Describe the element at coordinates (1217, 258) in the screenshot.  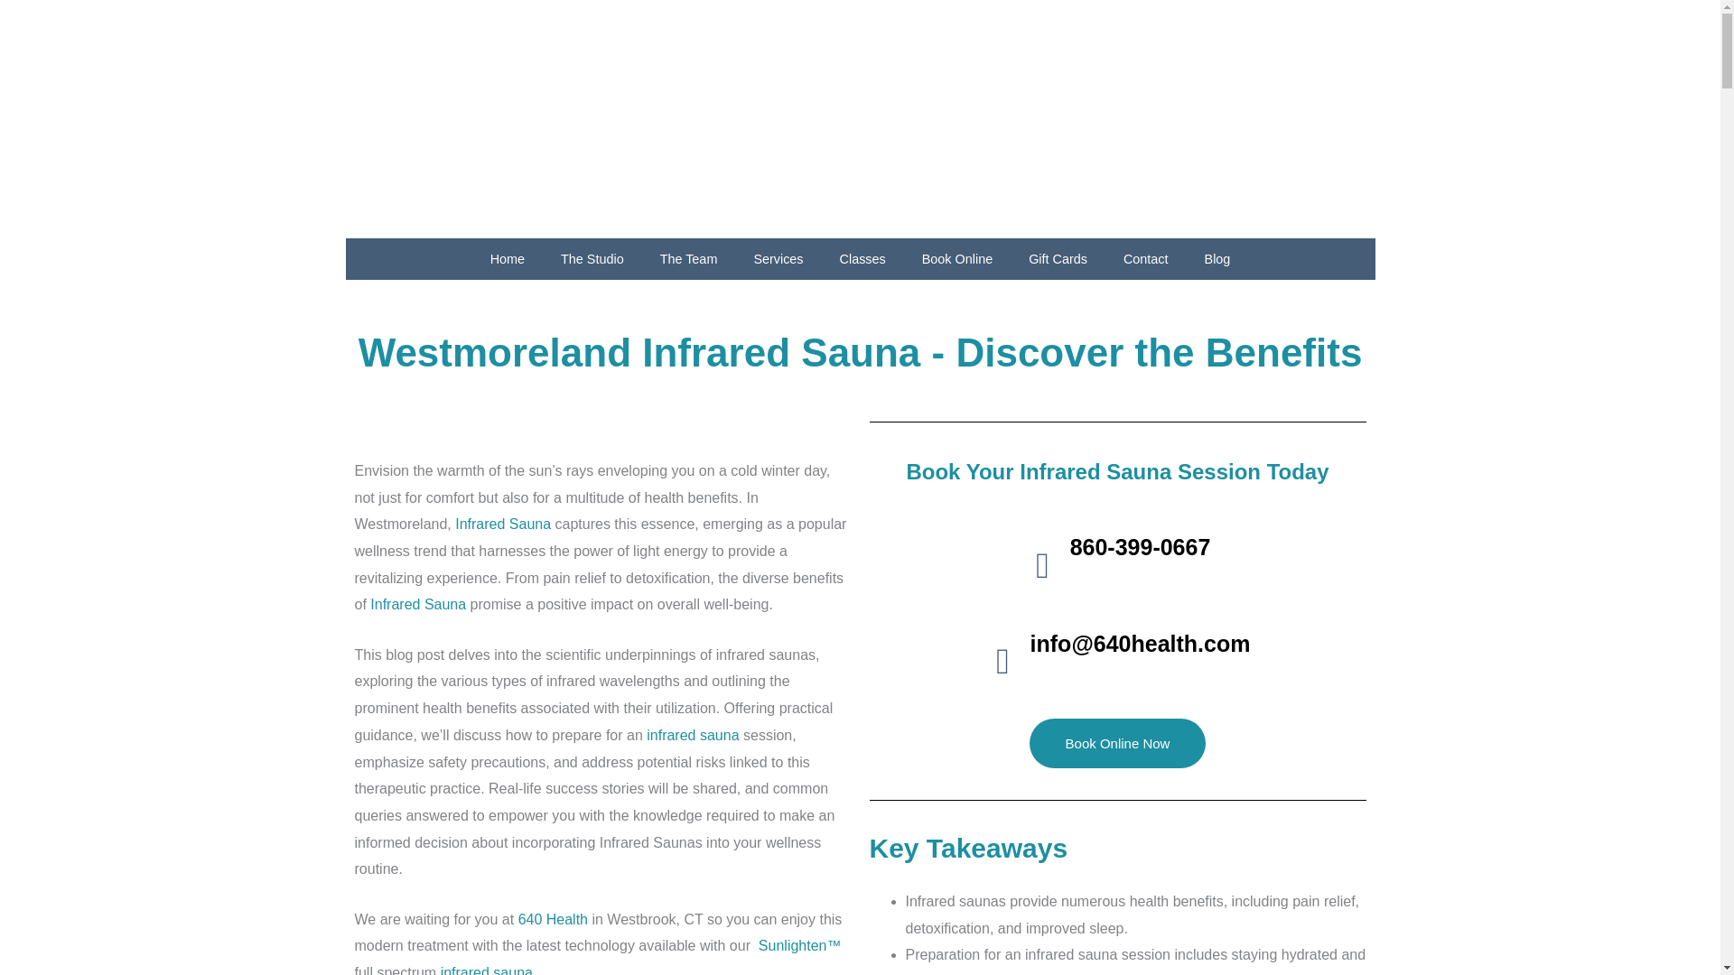
I see `Blog` at that location.